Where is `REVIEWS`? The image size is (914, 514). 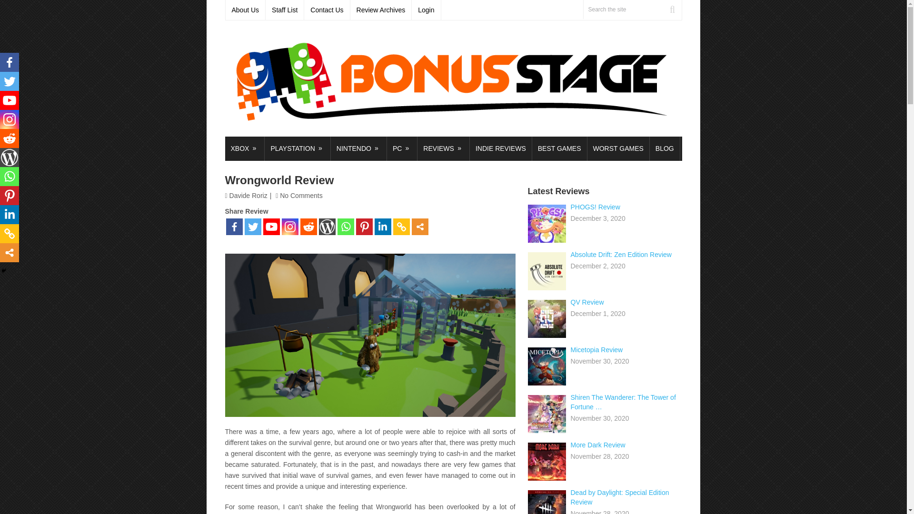
REVIEWS is located at coordinates (444, 148).